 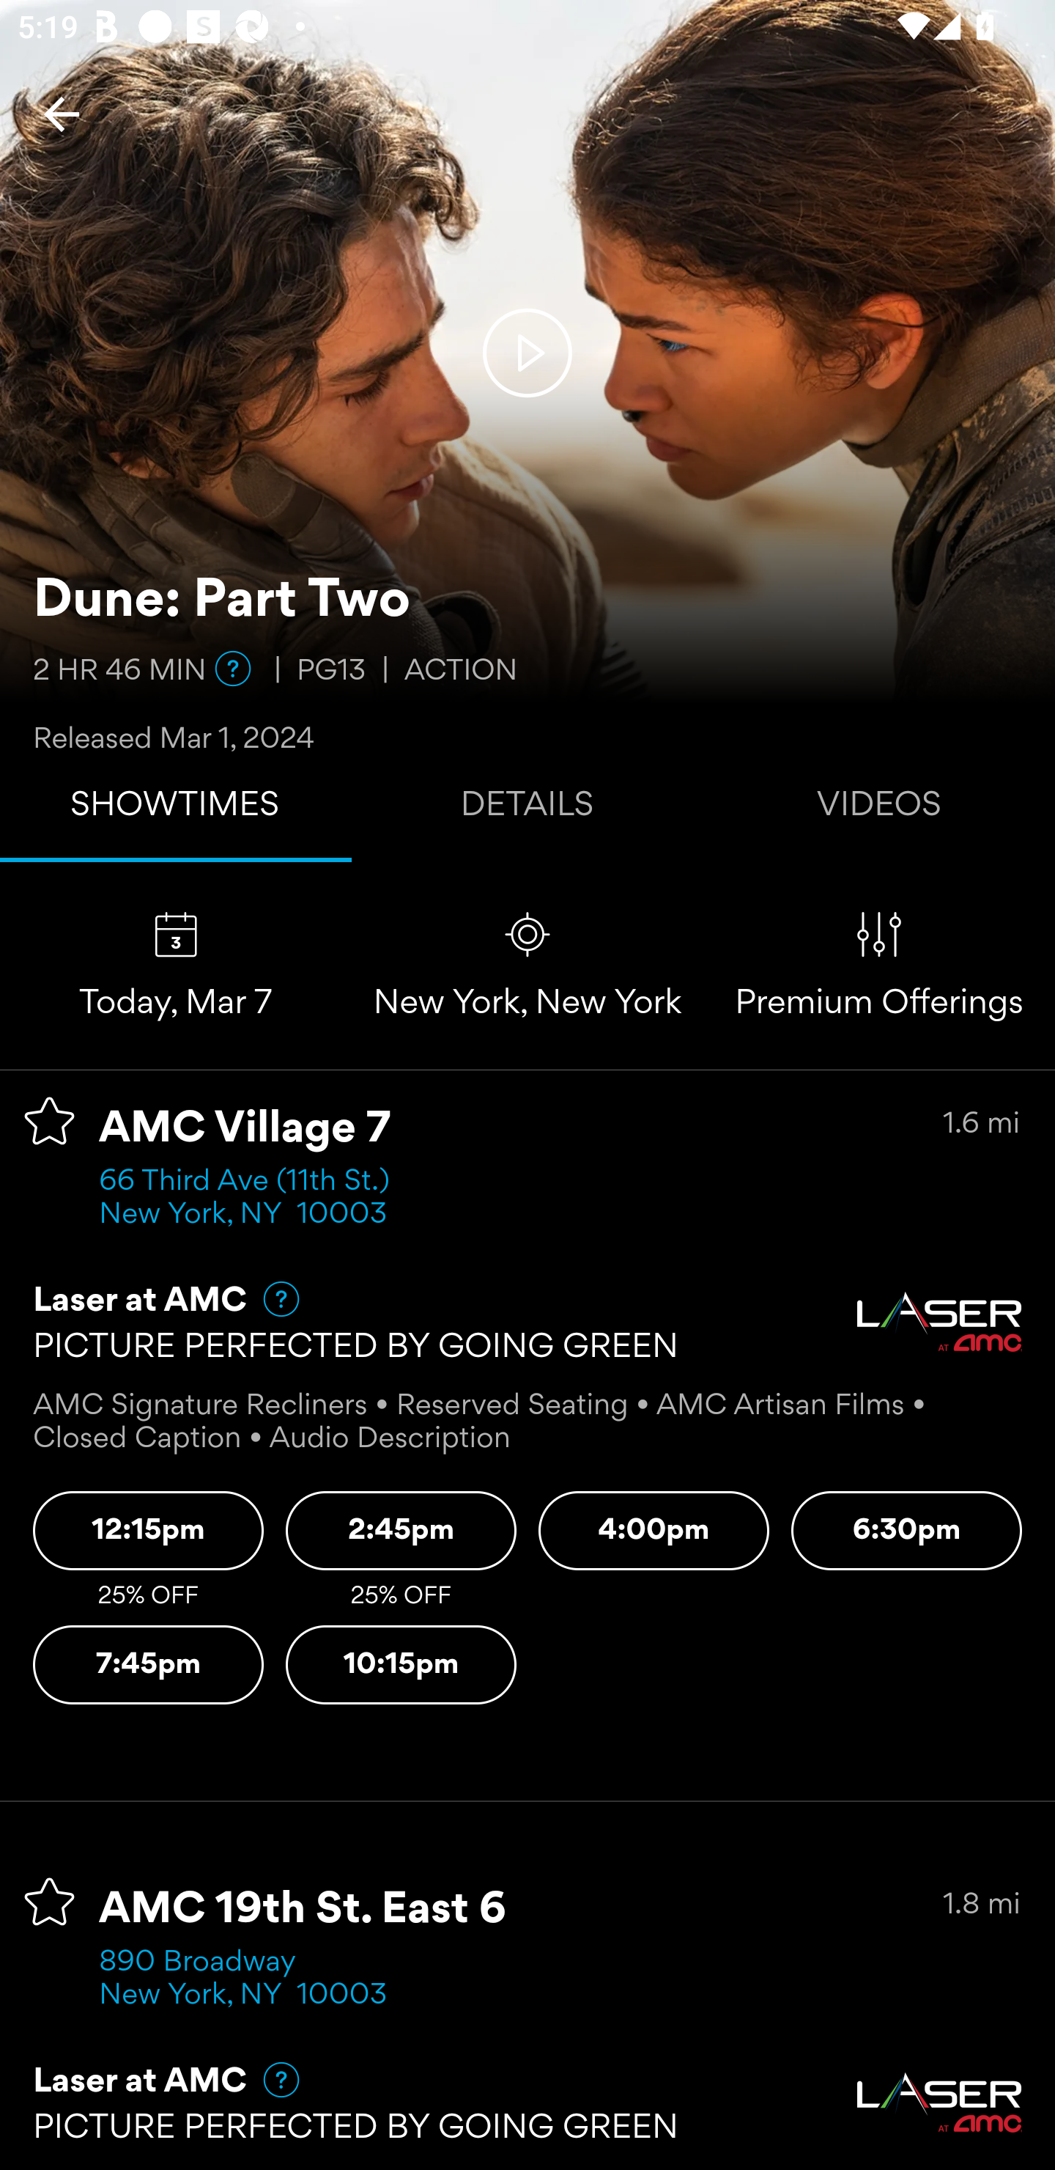 I want to click on AMC 19th St. East 6, so click(x=303, y=1910).